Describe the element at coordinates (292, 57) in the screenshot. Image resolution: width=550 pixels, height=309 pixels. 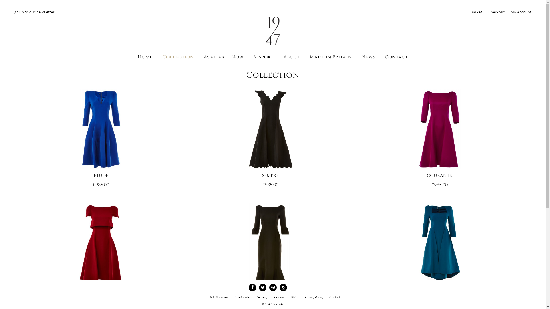
I see `About` at that location.